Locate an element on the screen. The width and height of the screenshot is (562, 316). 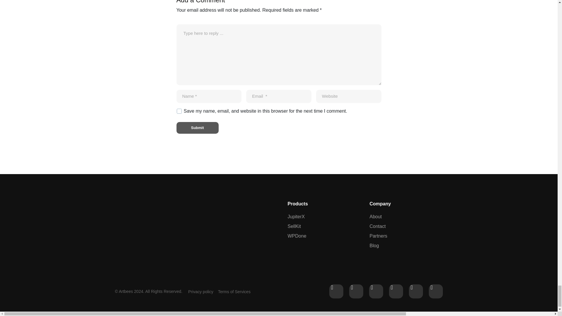
About is located at coordinates (378, 217).